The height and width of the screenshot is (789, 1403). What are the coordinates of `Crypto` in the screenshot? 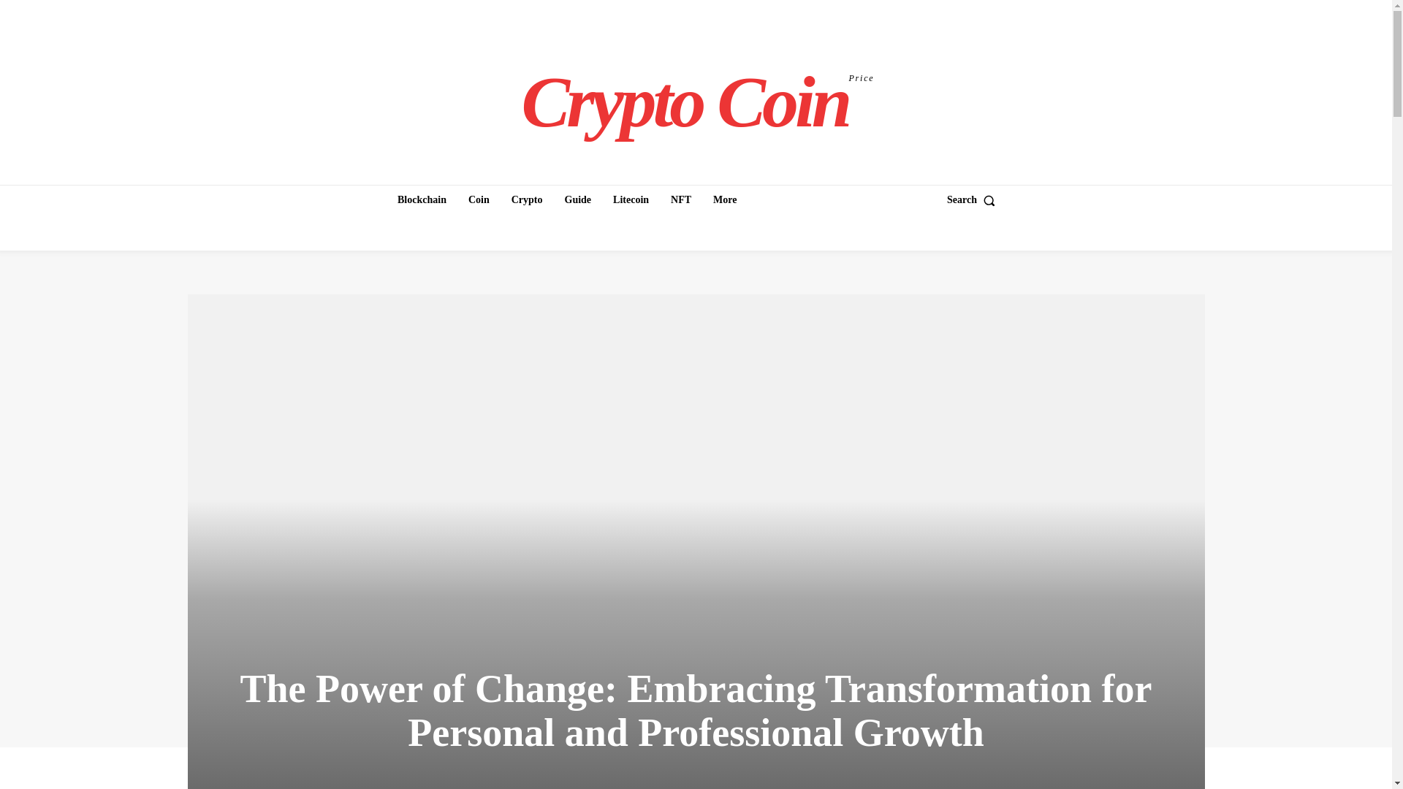 It's located at (526, 199).